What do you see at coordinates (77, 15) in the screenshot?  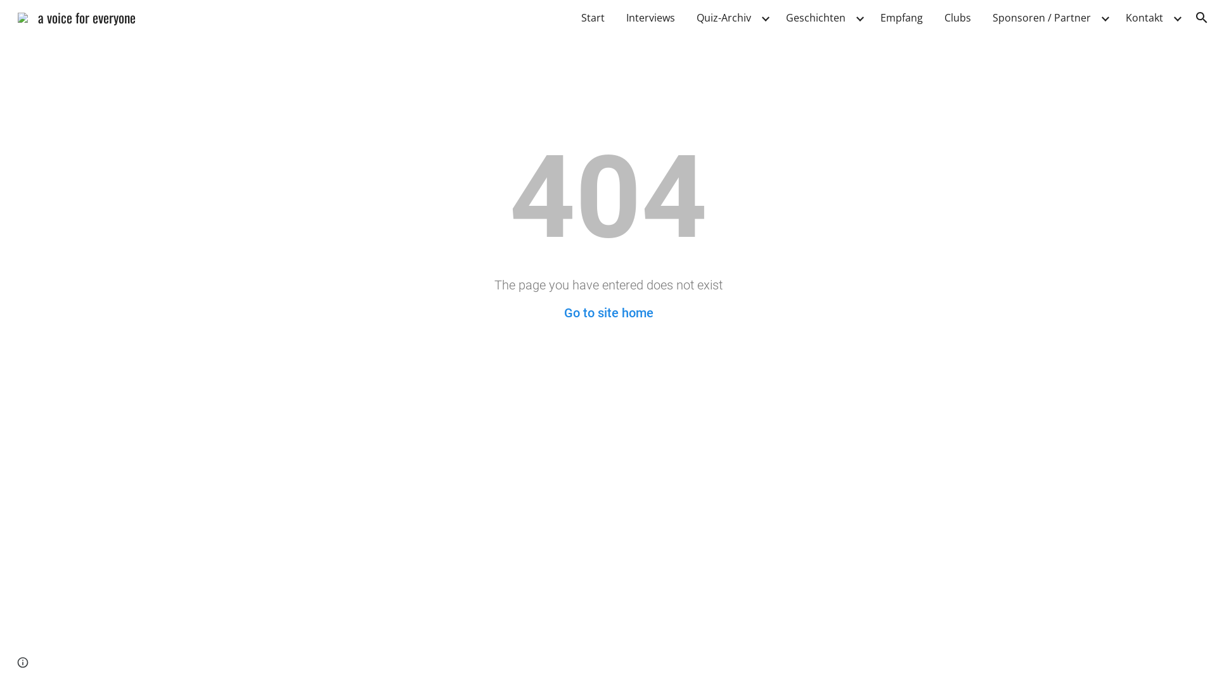 I see `a voice for everyone` at bounding box center [77, 15].